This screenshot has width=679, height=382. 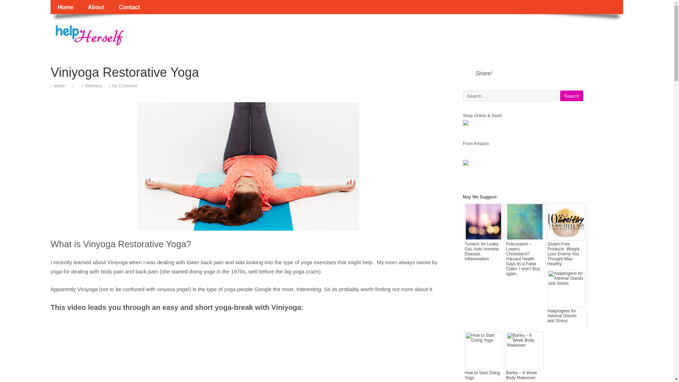 What do you see at coordinates (94, 86) in the screenshot?
I see `Wellness` at bounding box center [94, 86].